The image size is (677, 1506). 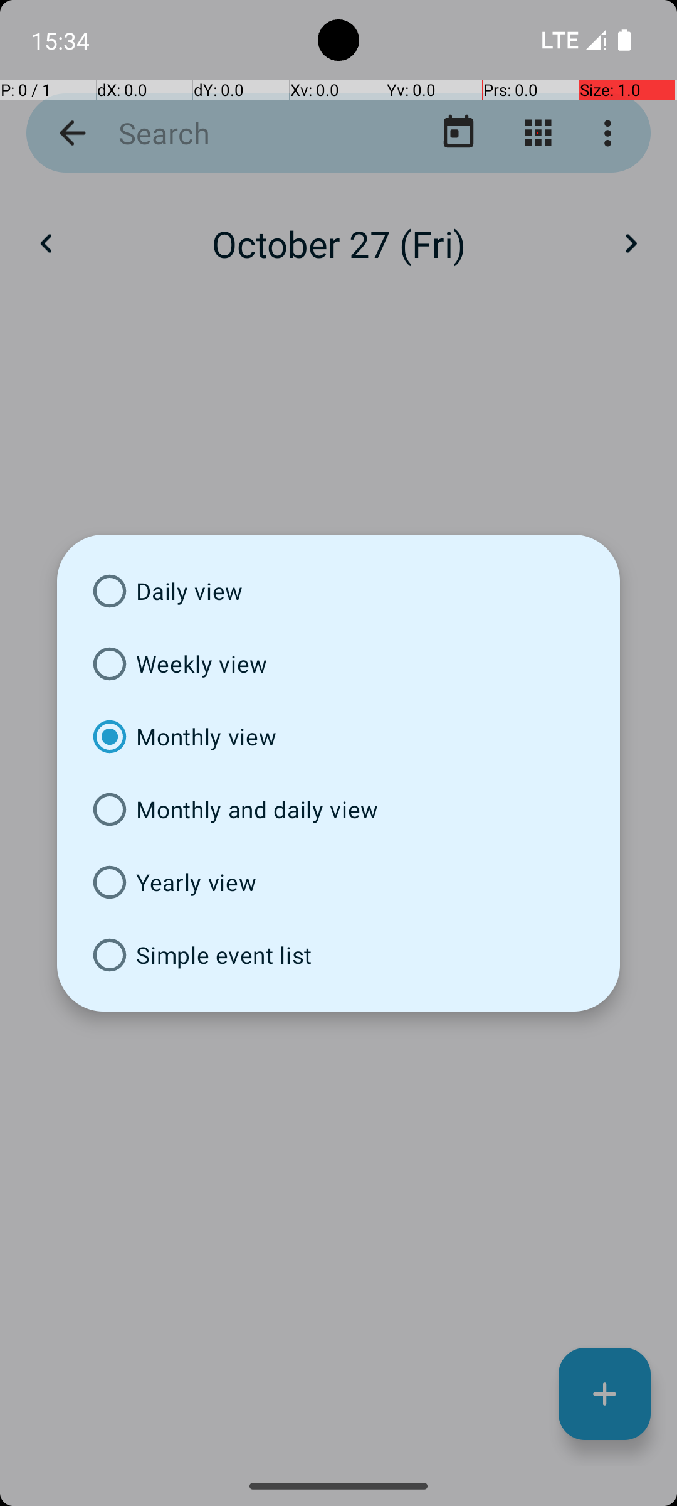 What do you see at coordinates (338, 664) in the screenshot?
I see `Weekly view` at bounding box center [338, 664].